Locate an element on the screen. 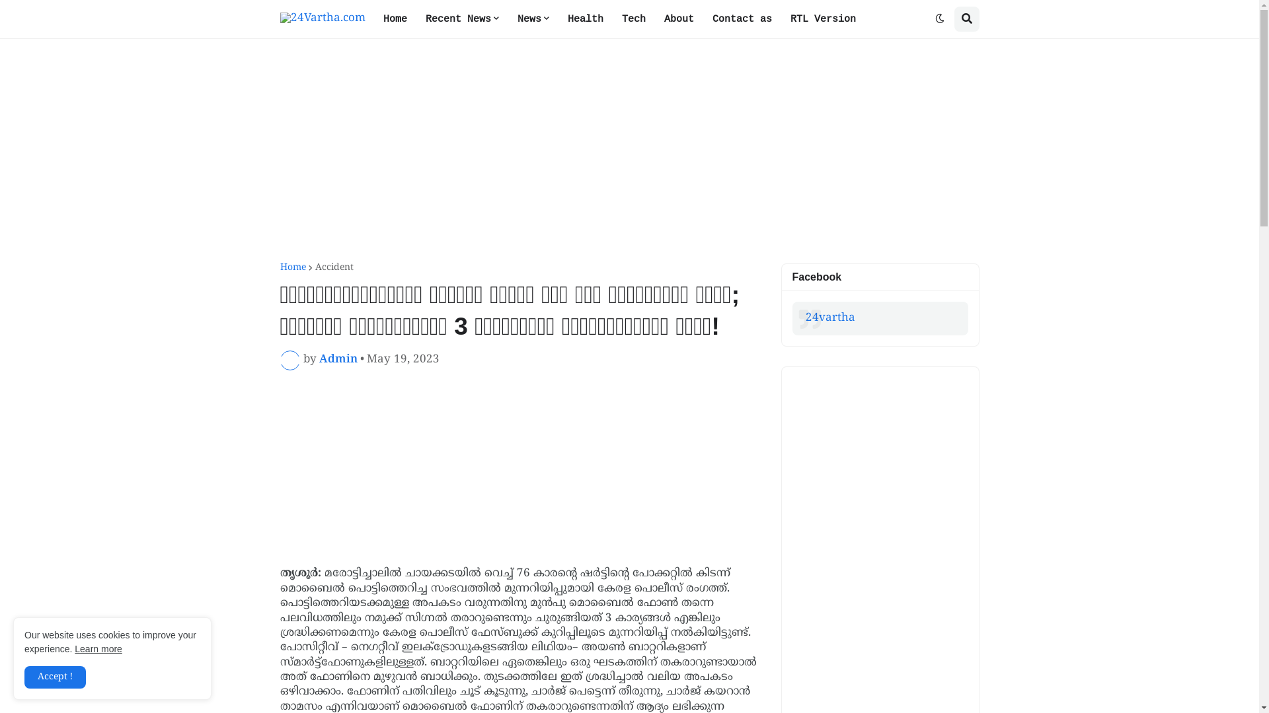  Home is located at coordinates (293, 268).